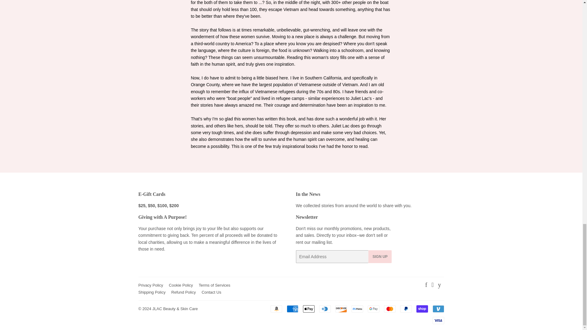  Describe the element at coordinates (438, 320) in the screenshot. I see `Visa` at that location.